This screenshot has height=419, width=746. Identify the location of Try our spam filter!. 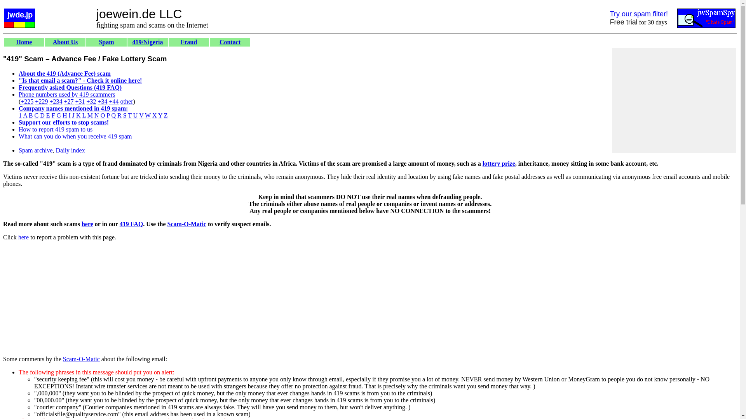
(639, 14).